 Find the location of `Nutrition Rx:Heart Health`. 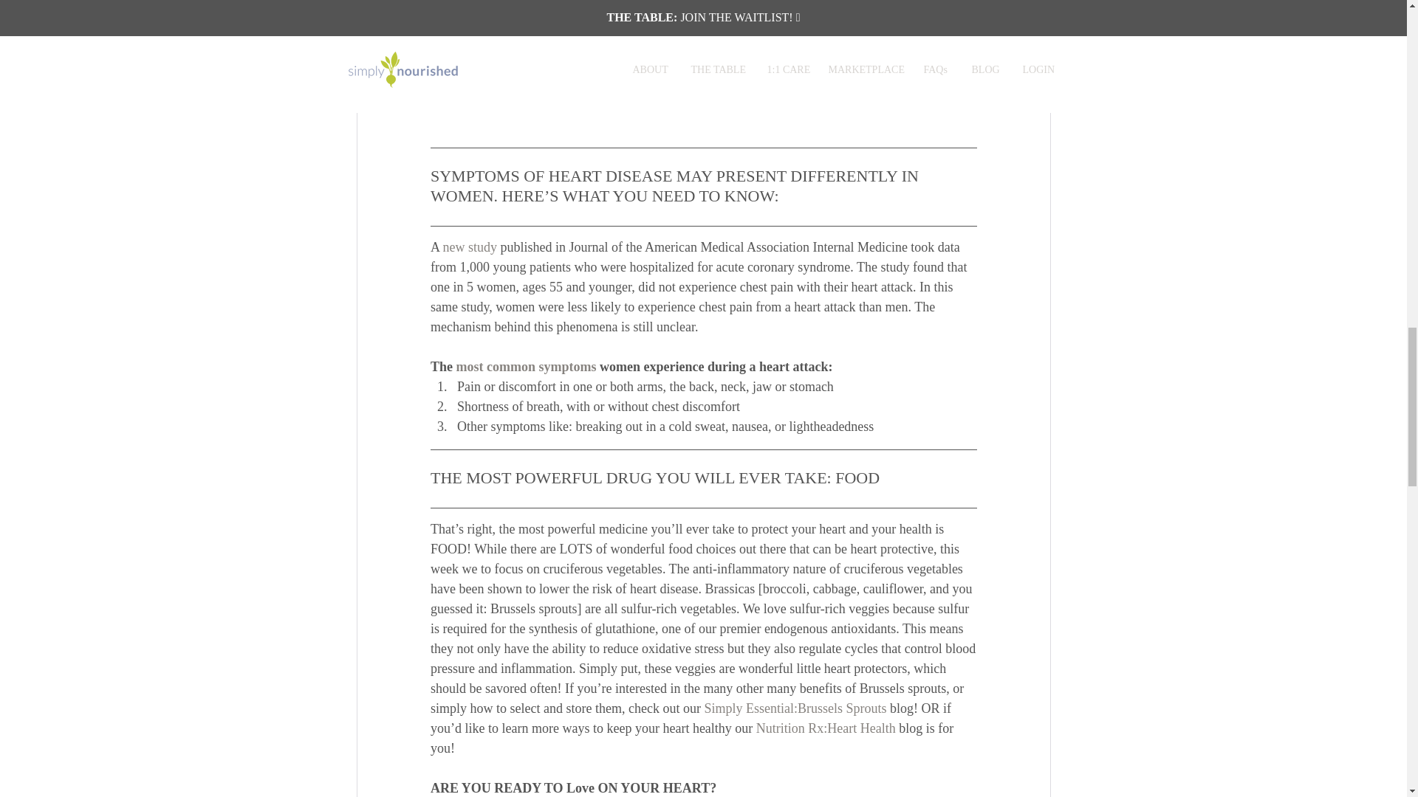

Nutrition Rx:Heart Health is located at coordinates (825, 729).